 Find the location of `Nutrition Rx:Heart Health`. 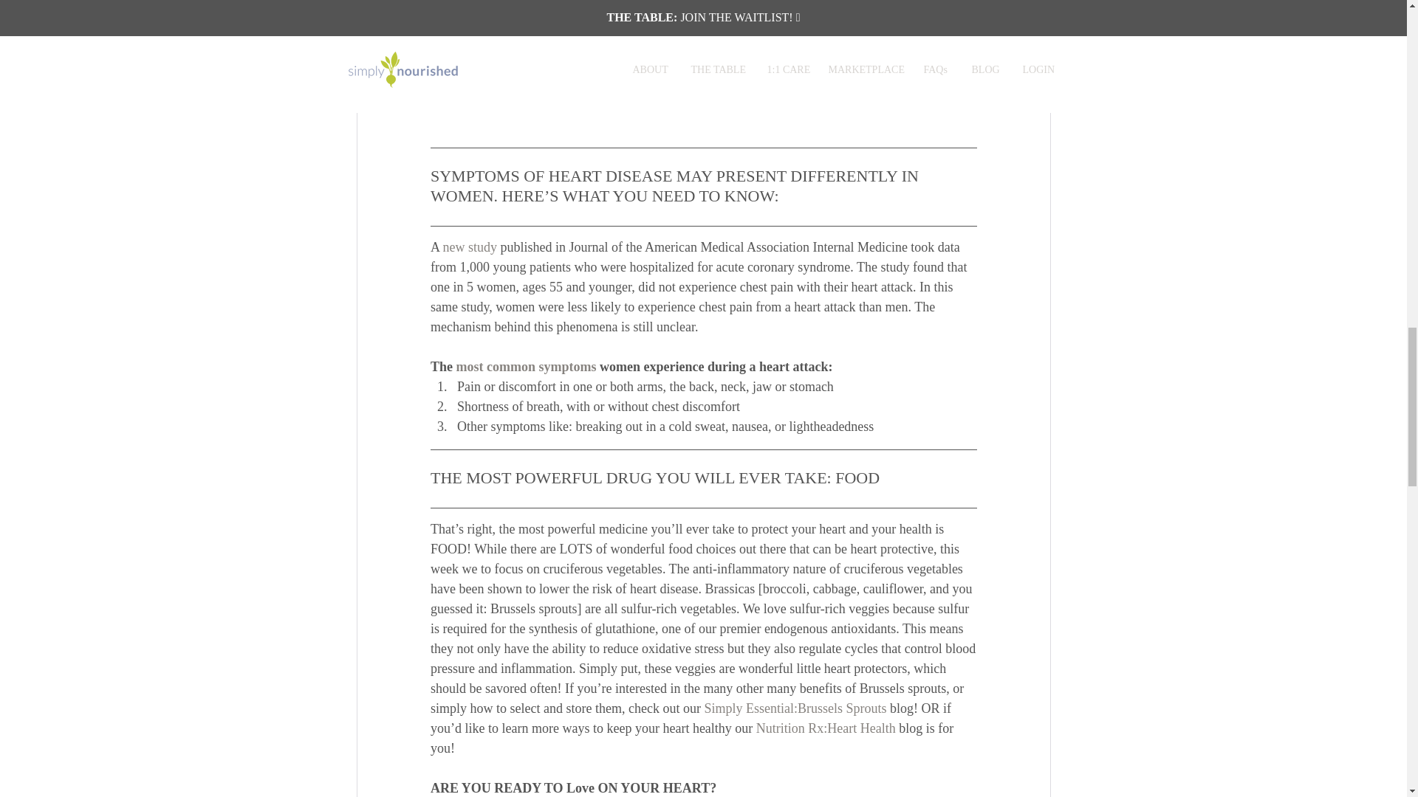

Nutrition Rx:Heart Health is located at coordinates (825, 729).